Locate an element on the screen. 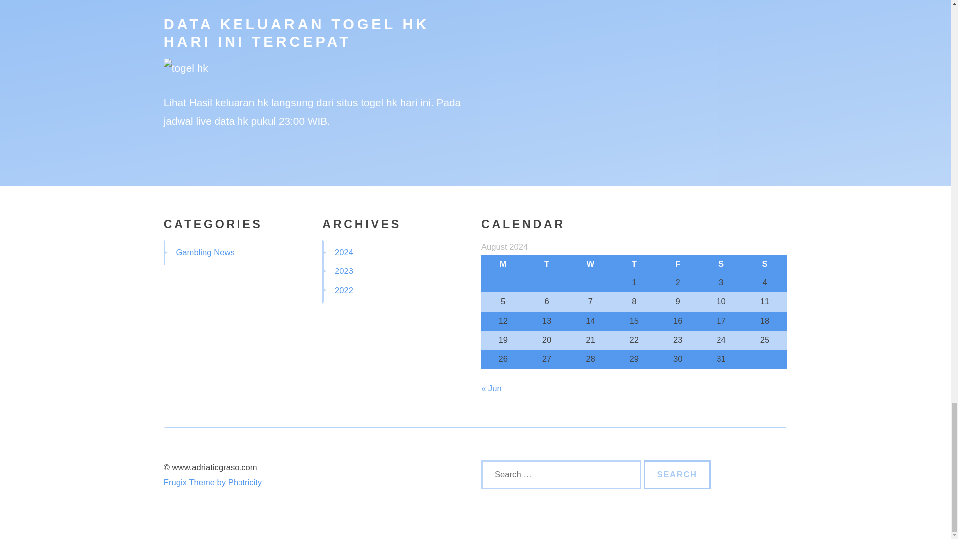 Image resolution: width=958 pixels, height=539 pixels. Saturday is located at coordinates (721, 264).